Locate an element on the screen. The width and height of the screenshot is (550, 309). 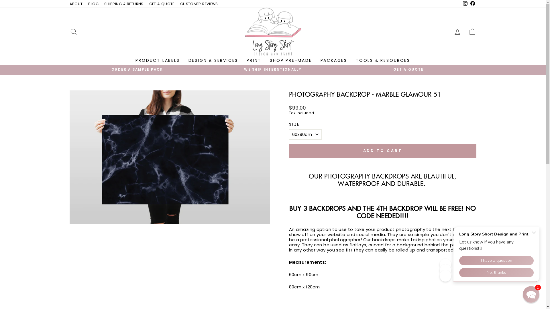
SHOP PRE-MADE is located at coordinates (291, 60).